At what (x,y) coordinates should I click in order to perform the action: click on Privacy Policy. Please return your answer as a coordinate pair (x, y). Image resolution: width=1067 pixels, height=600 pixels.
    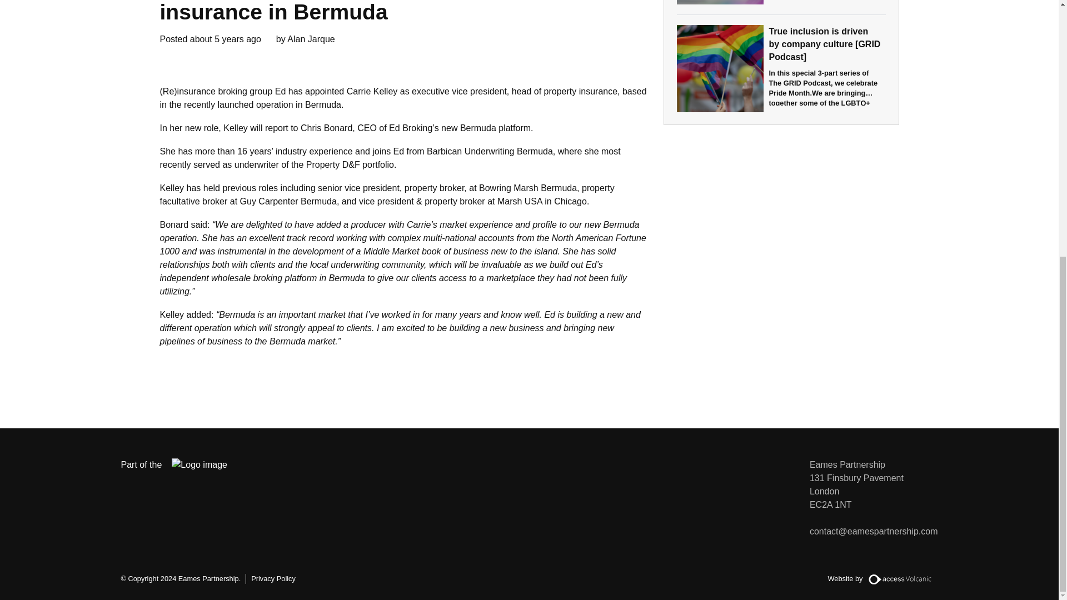
    Looking at the image, I should click on (273, 578).